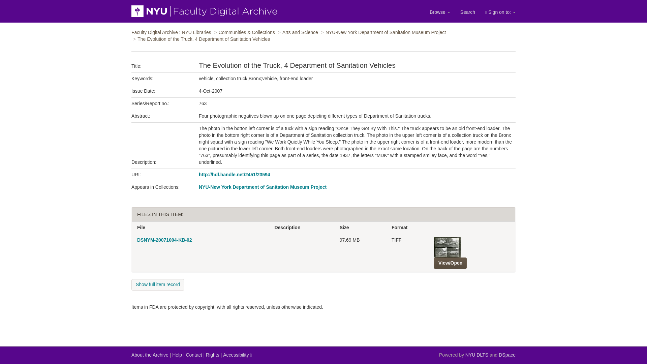  Describe the element at coordinates (164, 240) in the screenshot. I see `DSNYM-20071004-KB-02` at that location.